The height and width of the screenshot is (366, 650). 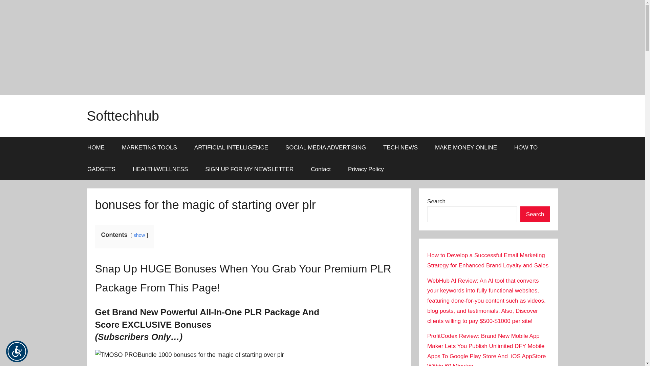 What do you see at coordinates (249, 169) in the screenshot?
I see `SIGN UP FOR MY NEWSLETTER` at bounding box center [249, 169].